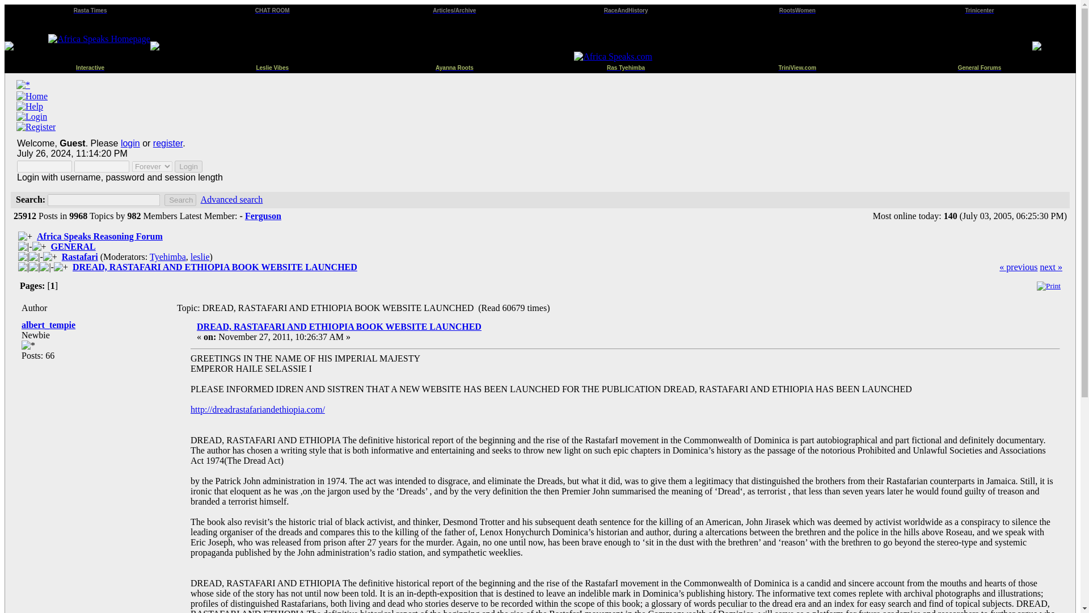 Image resolution: width=1089 pixels, height=613 pixels. I want to click on Login, so click(188, 166).